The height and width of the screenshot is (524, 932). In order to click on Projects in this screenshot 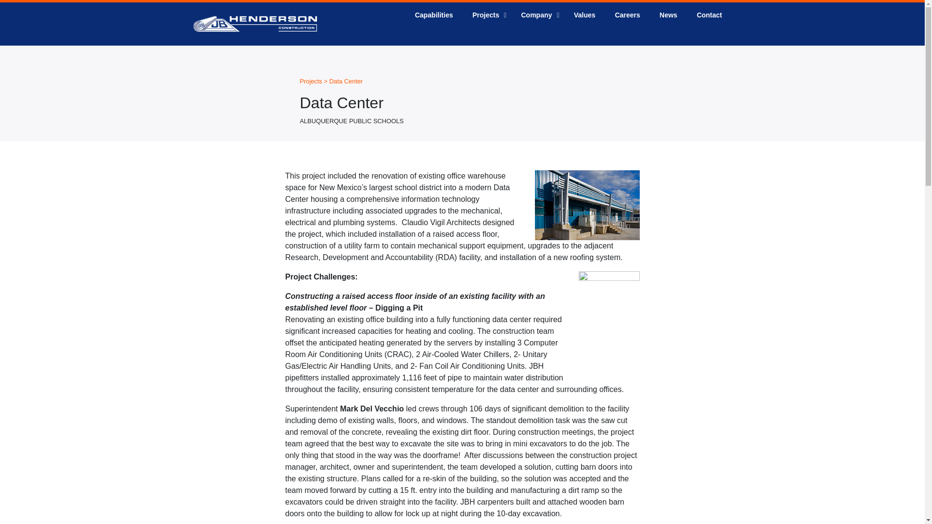, I will do `click(627, 15)`.